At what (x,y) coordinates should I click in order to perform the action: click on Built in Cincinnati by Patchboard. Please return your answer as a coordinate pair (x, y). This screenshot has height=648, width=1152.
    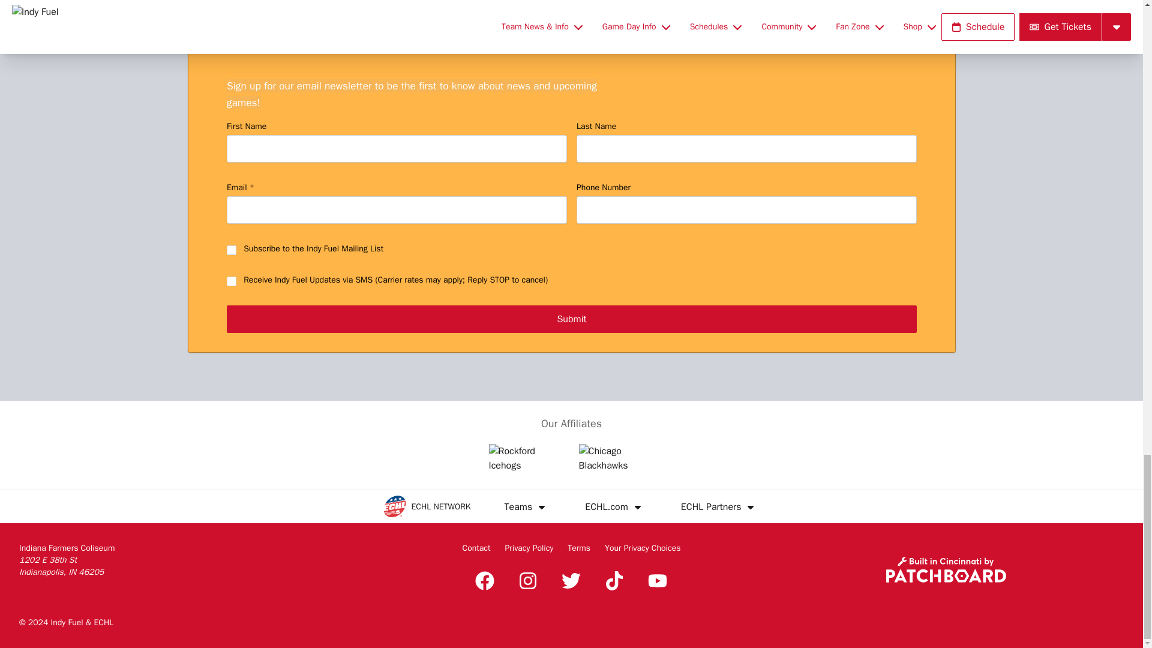
    Looking at the image, I should click on (946, 569).